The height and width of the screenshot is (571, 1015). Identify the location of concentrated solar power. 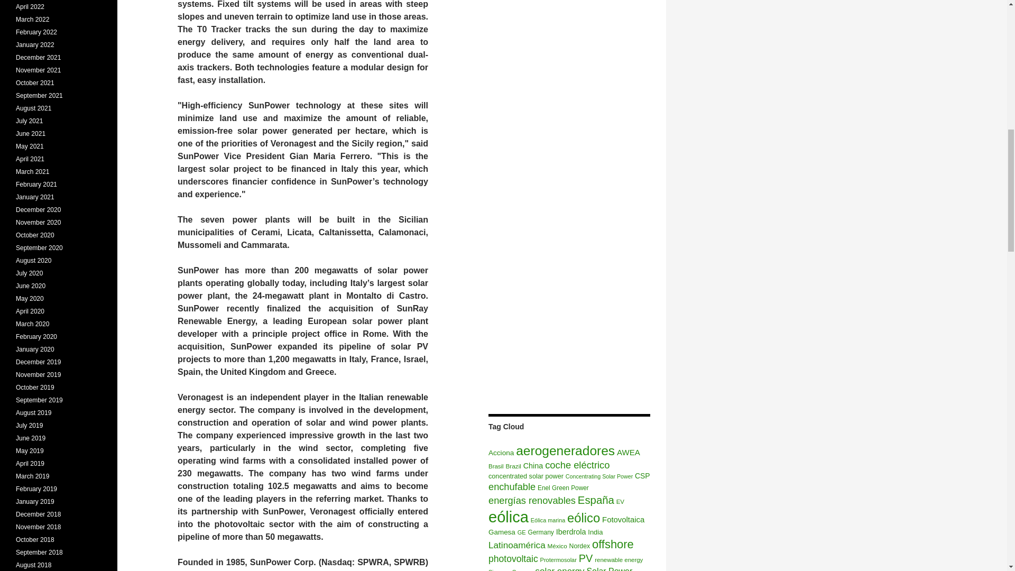
(525, 476).